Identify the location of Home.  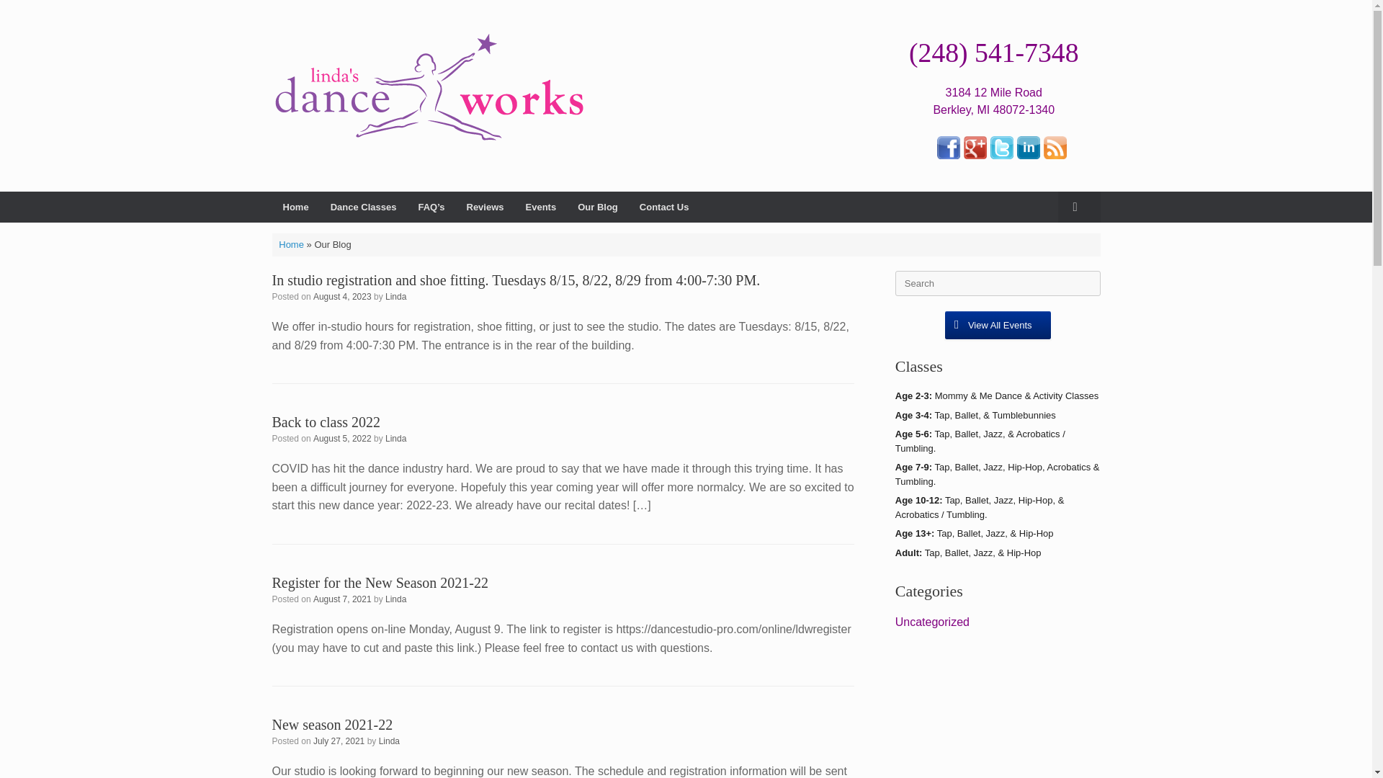
(291, 243).